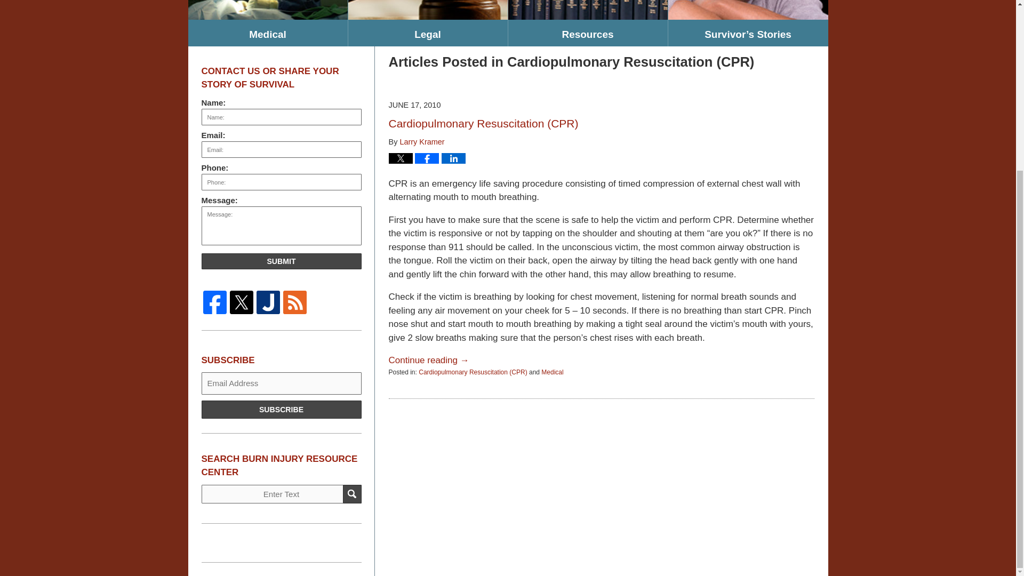 Image resolution: width=1024 pixels, height=576 pixels. I want to click on Medical, so click(553, 372).